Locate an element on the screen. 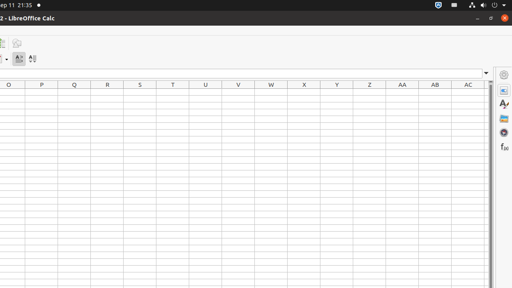  Text direction from top to bottom is located at coordinates (32, 59).